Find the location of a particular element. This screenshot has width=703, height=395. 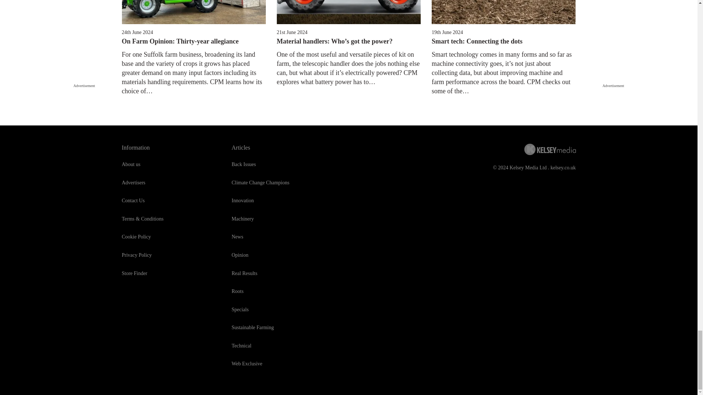

About us is located at coordinates (131, 164).